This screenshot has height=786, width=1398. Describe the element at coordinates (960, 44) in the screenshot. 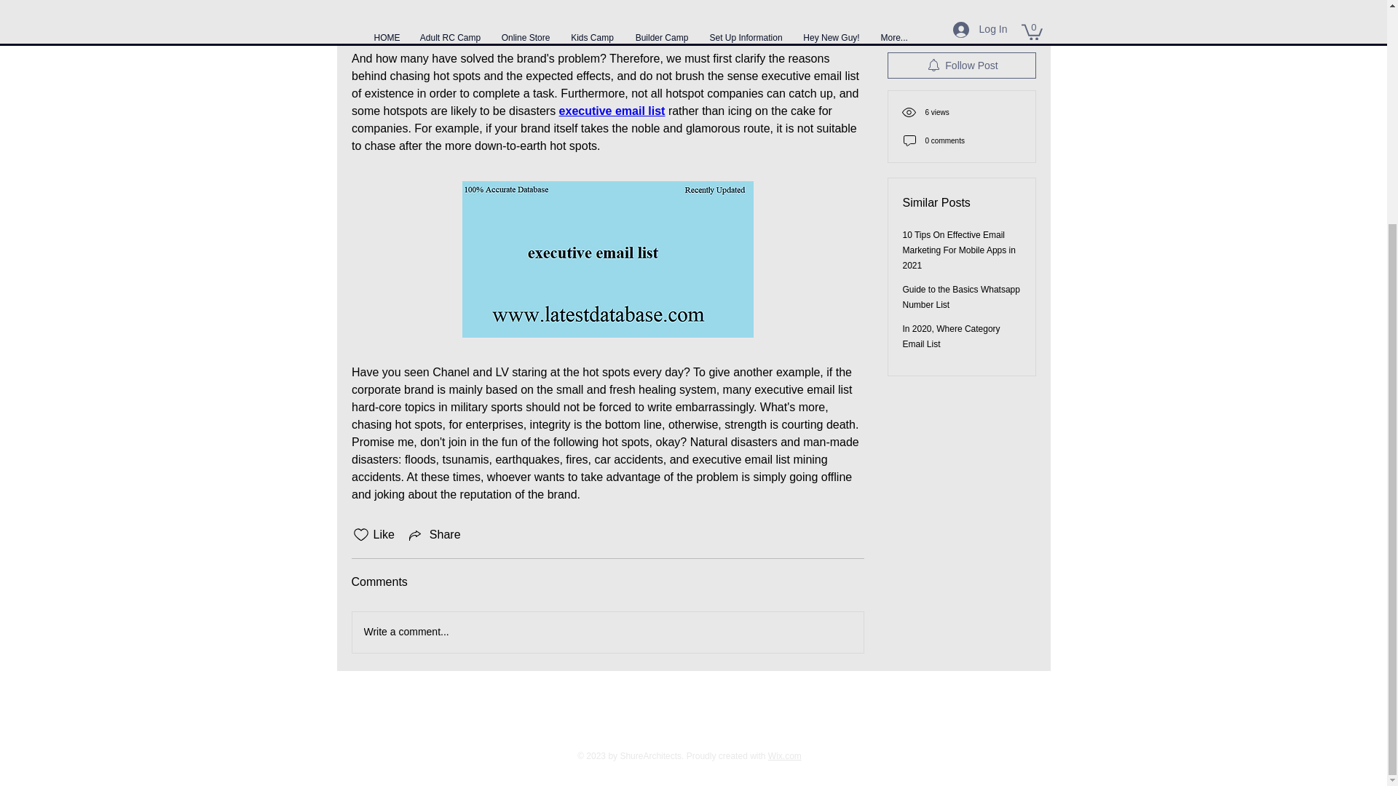

I see `10 Tips On Effective Email Marketing For Mobile Apps in 2021` at that location.